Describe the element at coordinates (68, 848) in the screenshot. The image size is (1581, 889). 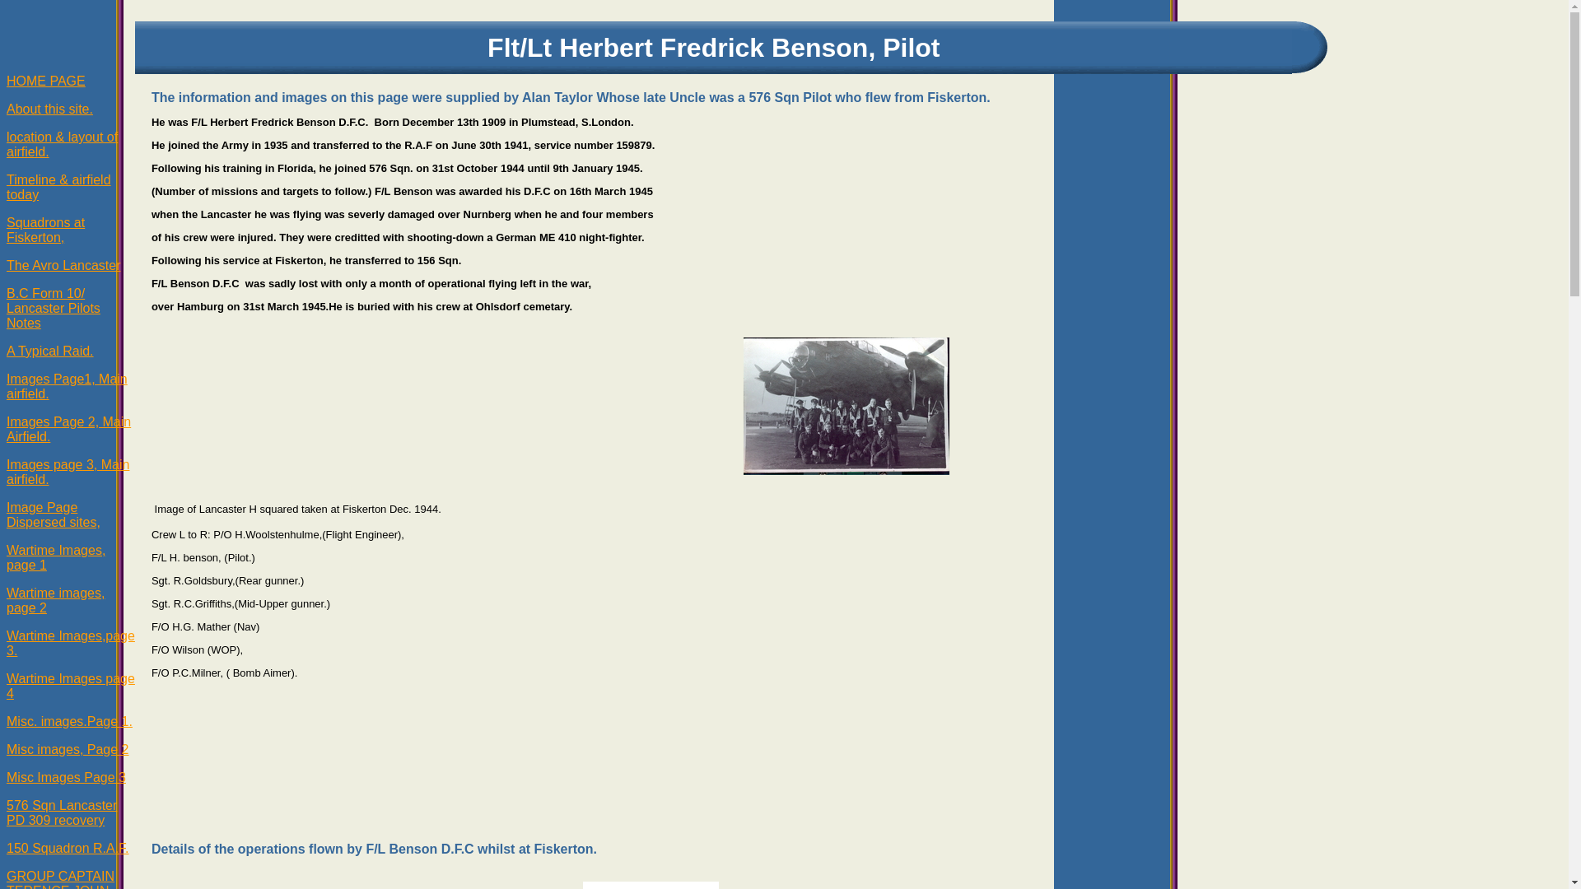
I see `150 Squadron R.A.F.` at that location.